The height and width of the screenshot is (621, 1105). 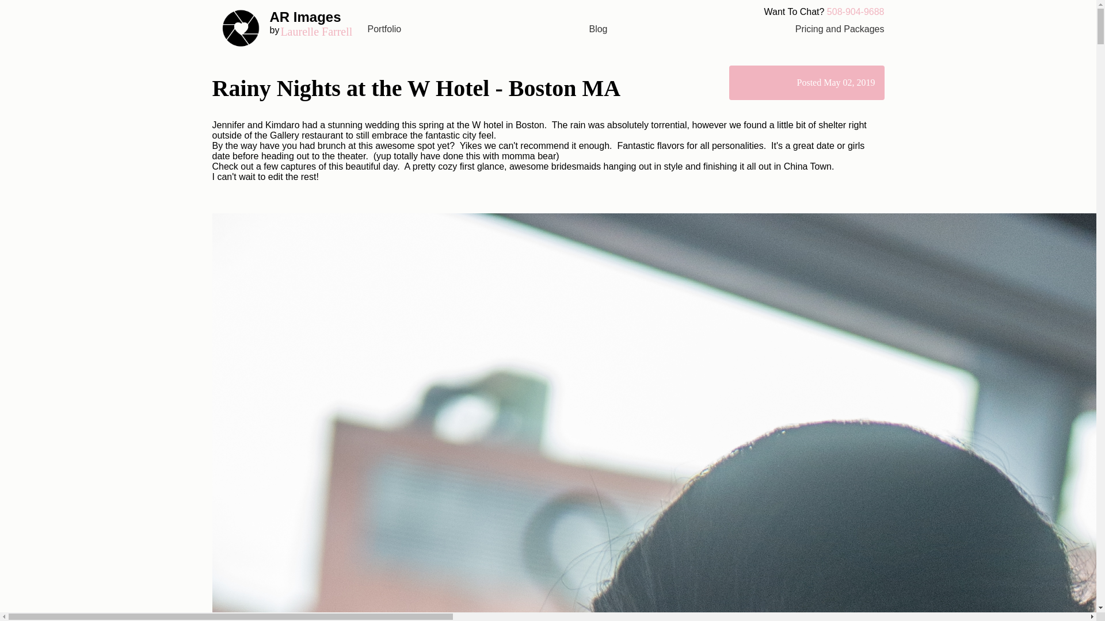 I want to click on Blog, so click(x=597, y=29).